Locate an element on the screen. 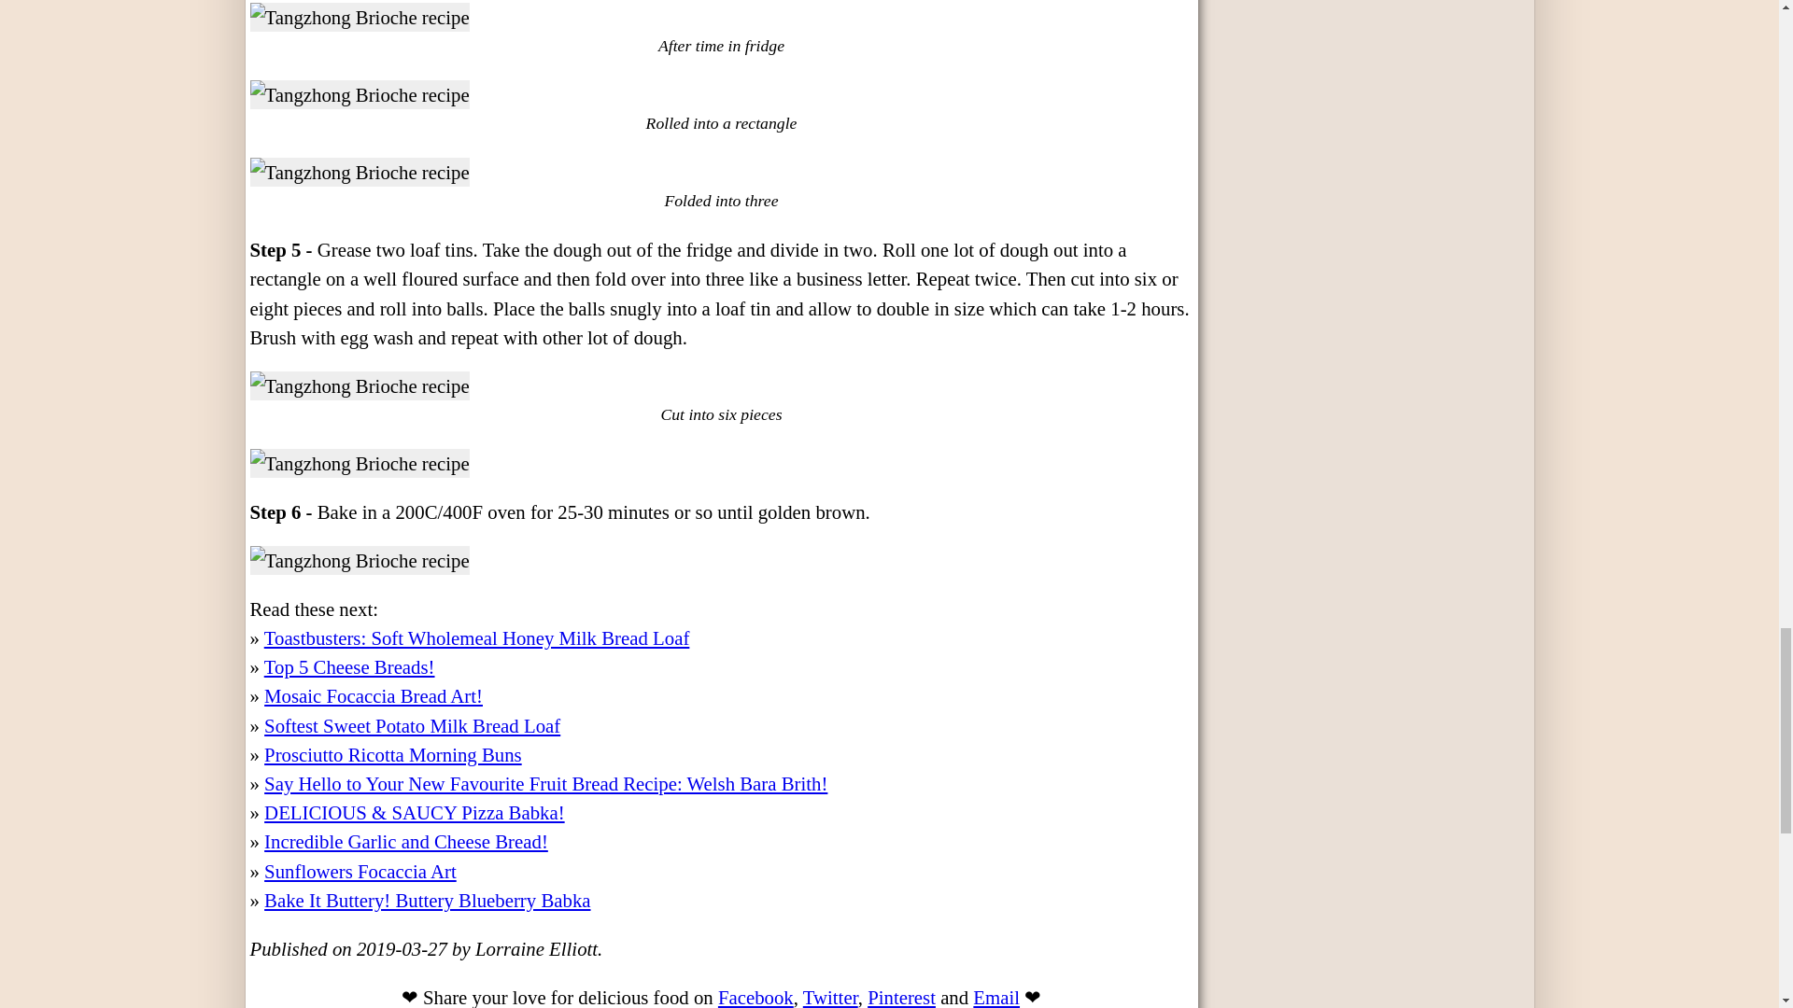 Image resolution: width=1793 pixels, height=1008 pixels. Incredible Garlic and Cheese Bread! is located at coordinates (405, 840).